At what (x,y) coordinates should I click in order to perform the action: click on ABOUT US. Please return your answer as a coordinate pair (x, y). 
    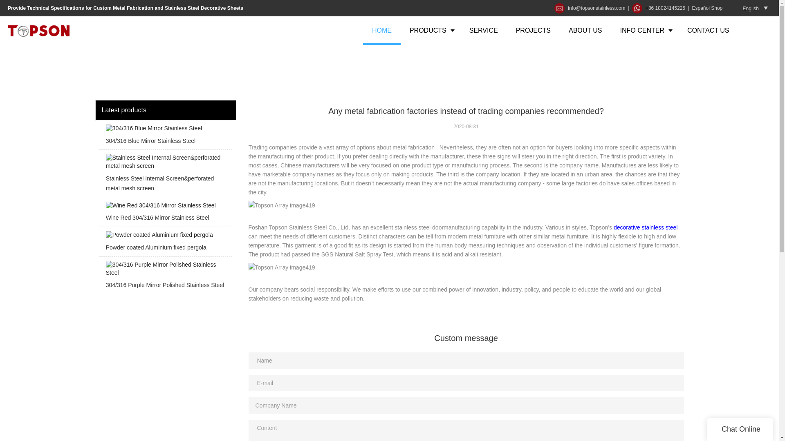
    Looking at the image, I should click on (585, 30).